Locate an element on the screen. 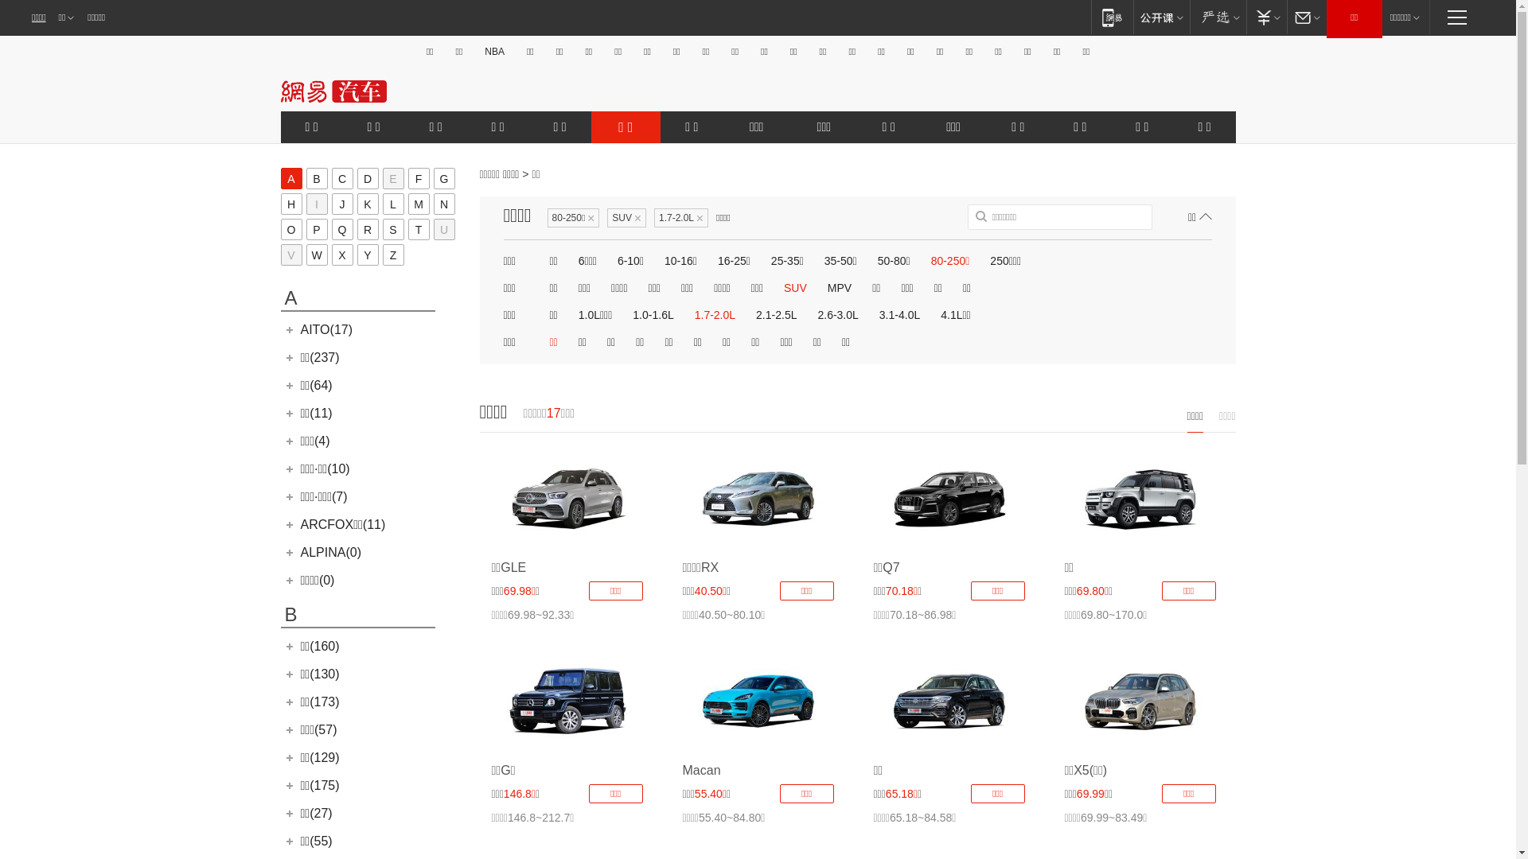  AITO(17) is located at coordinates (327, 329).